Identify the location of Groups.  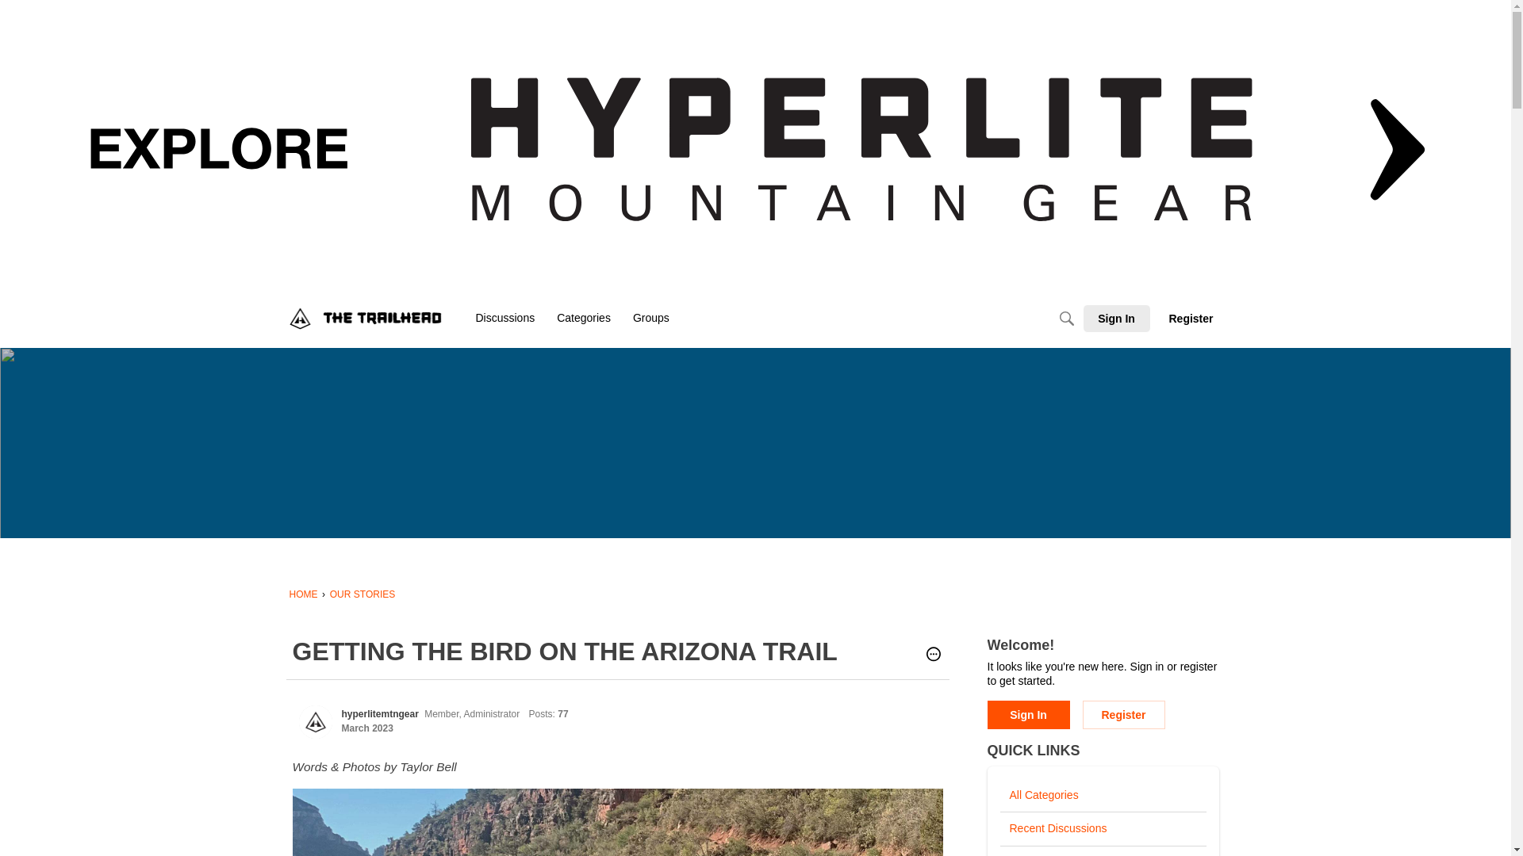
(650, 319).